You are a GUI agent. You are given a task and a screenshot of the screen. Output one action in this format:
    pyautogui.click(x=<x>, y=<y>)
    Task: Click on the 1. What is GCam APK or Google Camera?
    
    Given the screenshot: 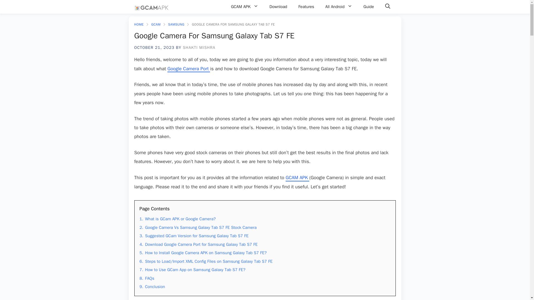 What is the action you would take?
    pyautogui.click(x=177, y=219)
    